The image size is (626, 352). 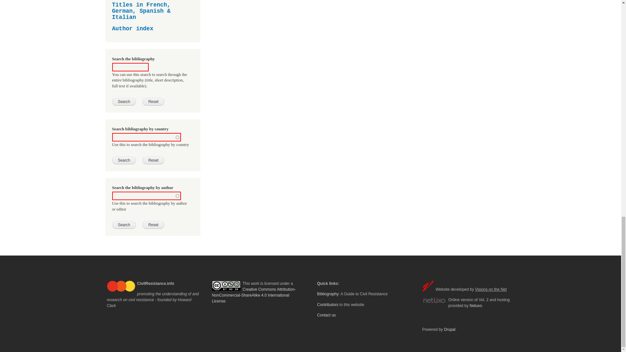 What do you see at coordinates (153, 225) in the screenshot?
I see `Reset` at bounding box center [153, 225].